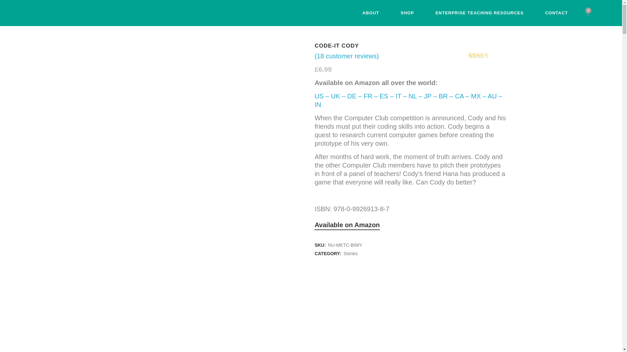  I want to click on CONTACT, so click(556, 13).